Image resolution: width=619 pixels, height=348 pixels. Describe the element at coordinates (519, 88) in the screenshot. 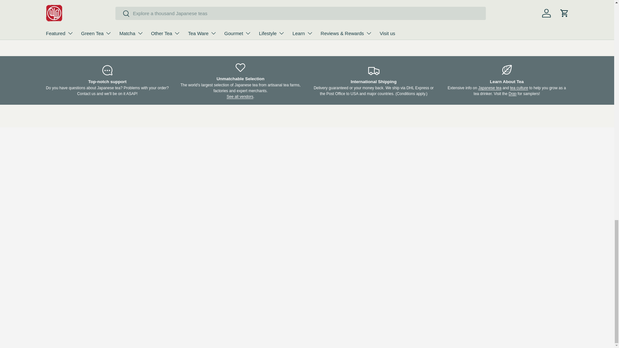

I see `All About Japanese Tea Culture` at that location.